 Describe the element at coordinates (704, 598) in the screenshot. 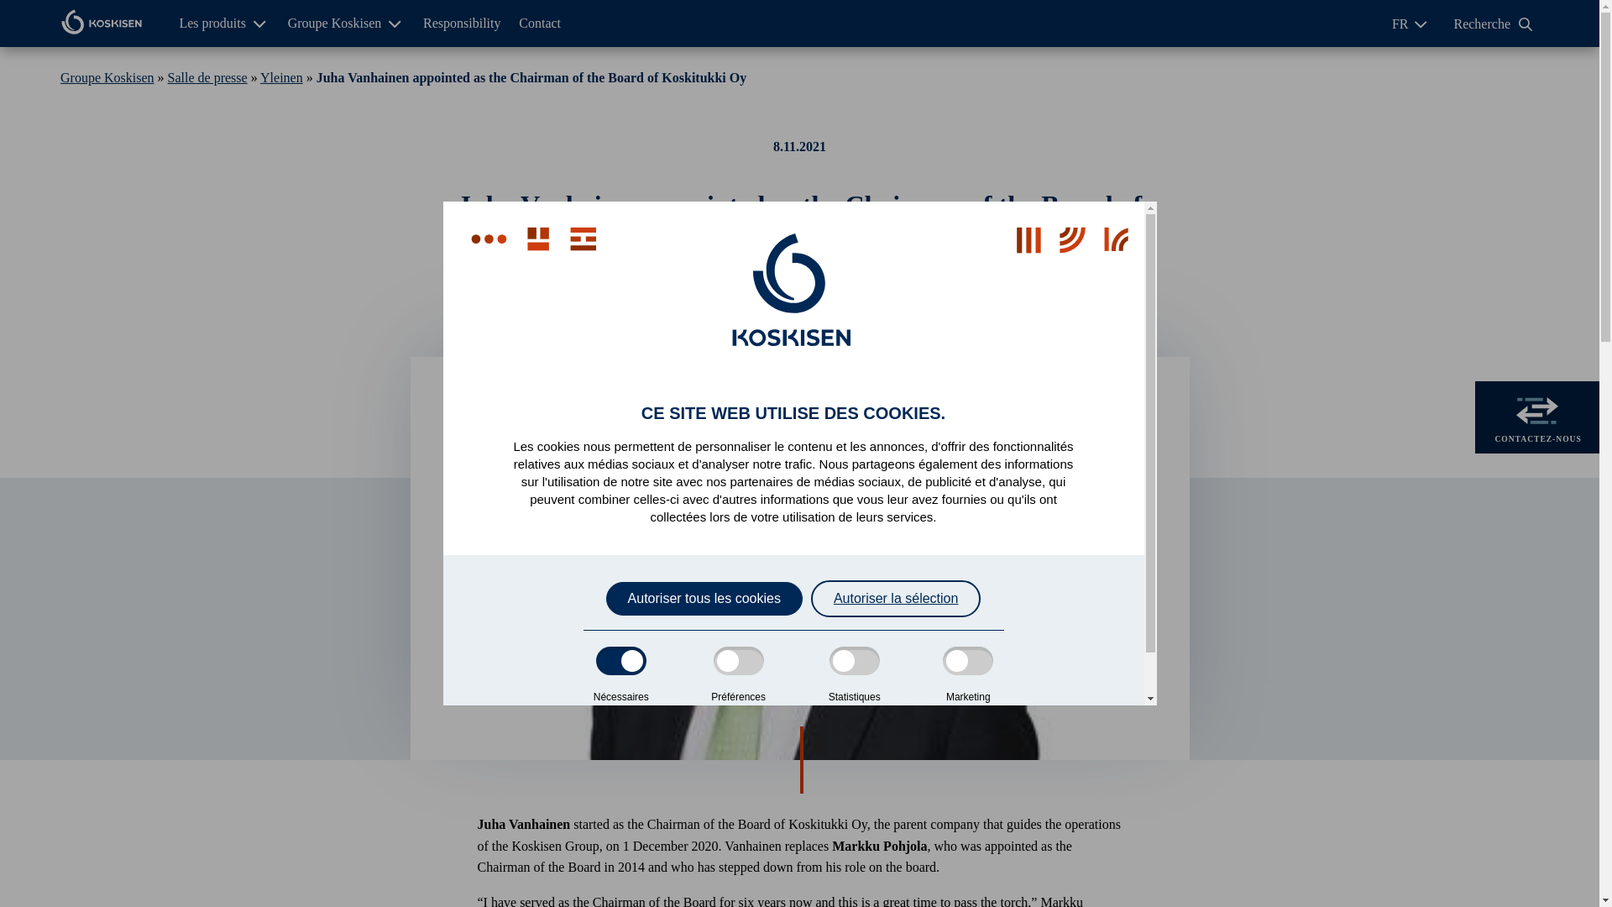

I see `Autoriser tous les cookies` at that location.